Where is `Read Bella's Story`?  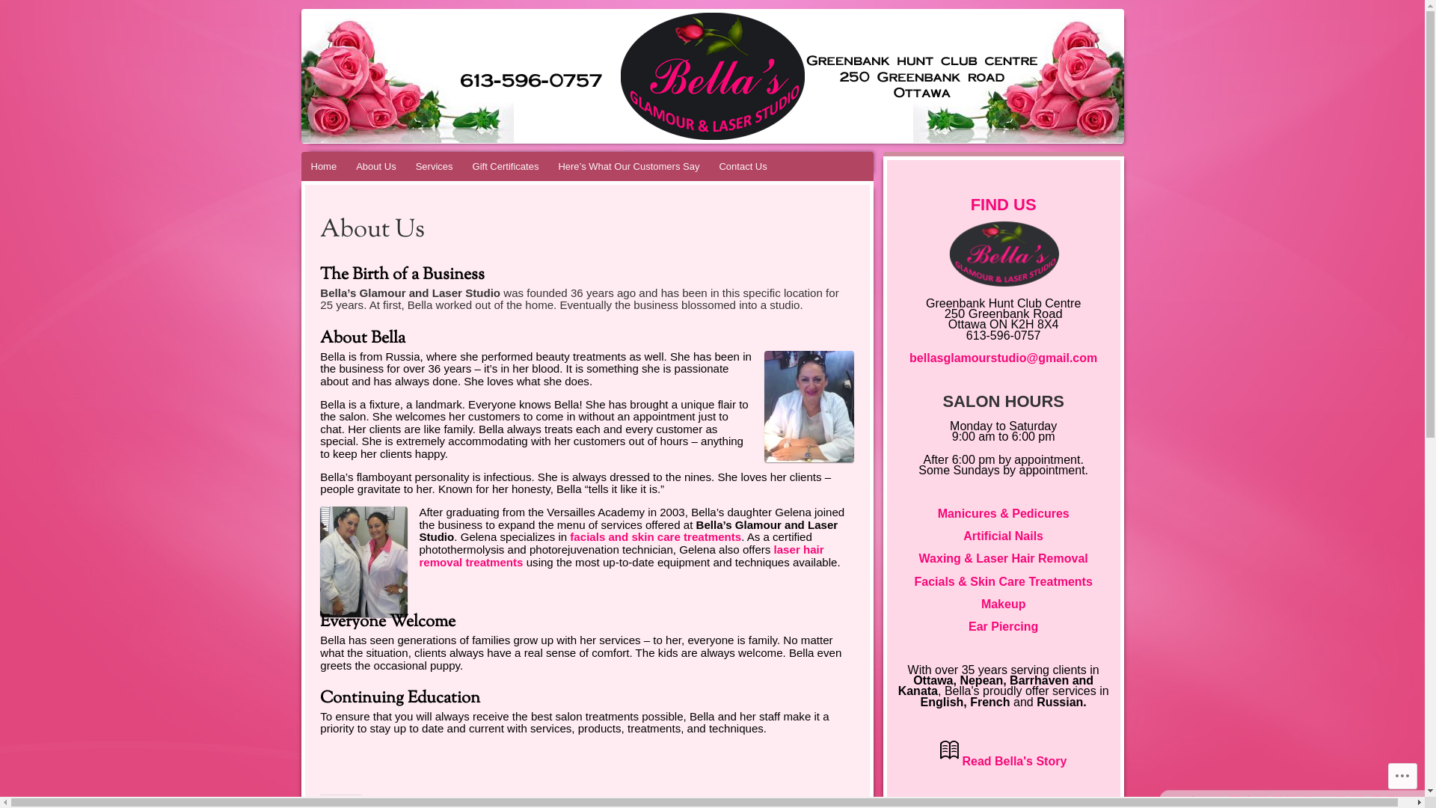 Read Bella's Story is located at coordinates (1014, 760).